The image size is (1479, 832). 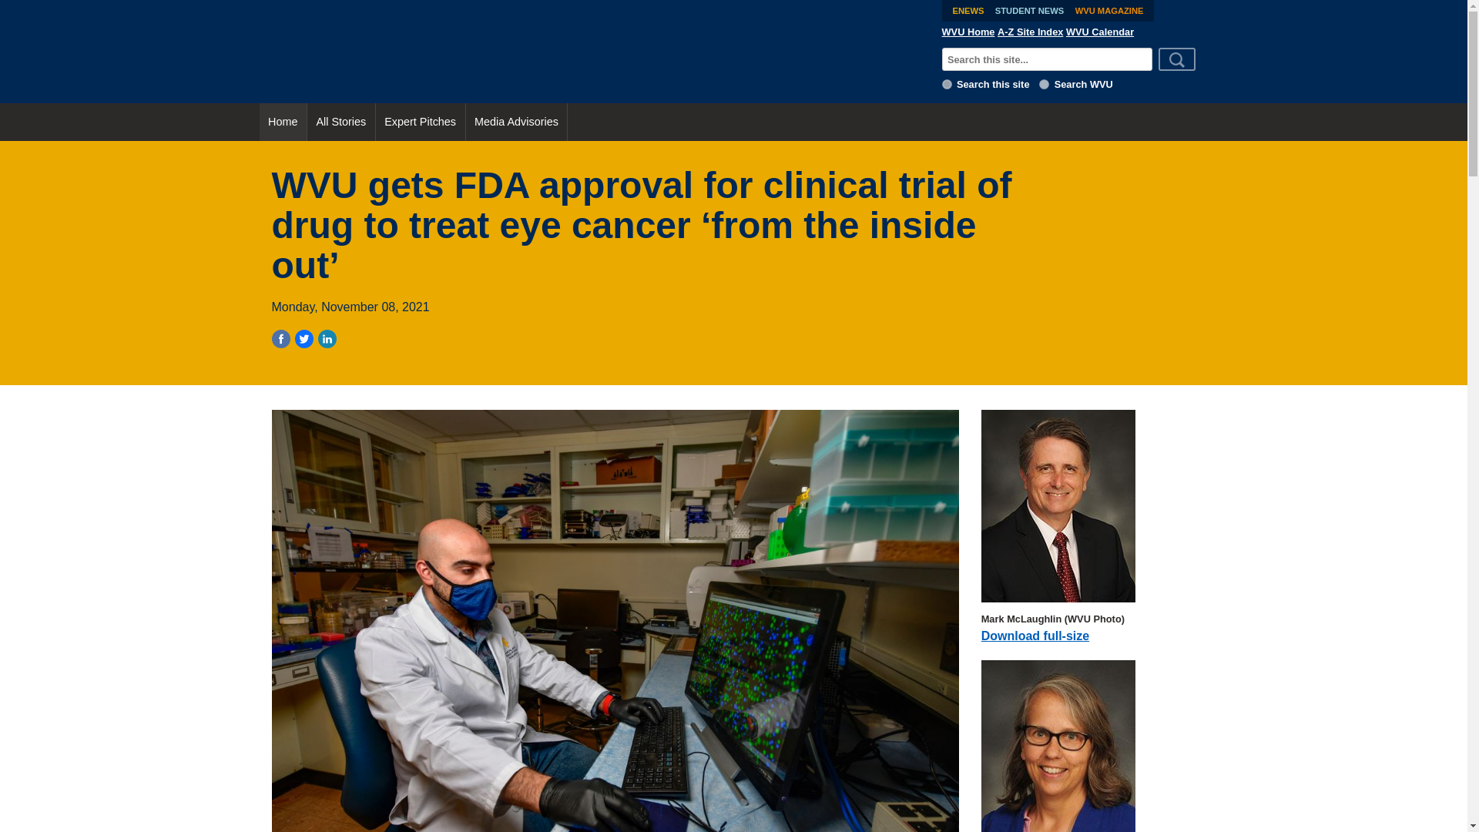 What do you see at coordinates (1109, 11) in the screenshot?
I see `WVU MAGAZINE` at bounding box center [1109, 11].